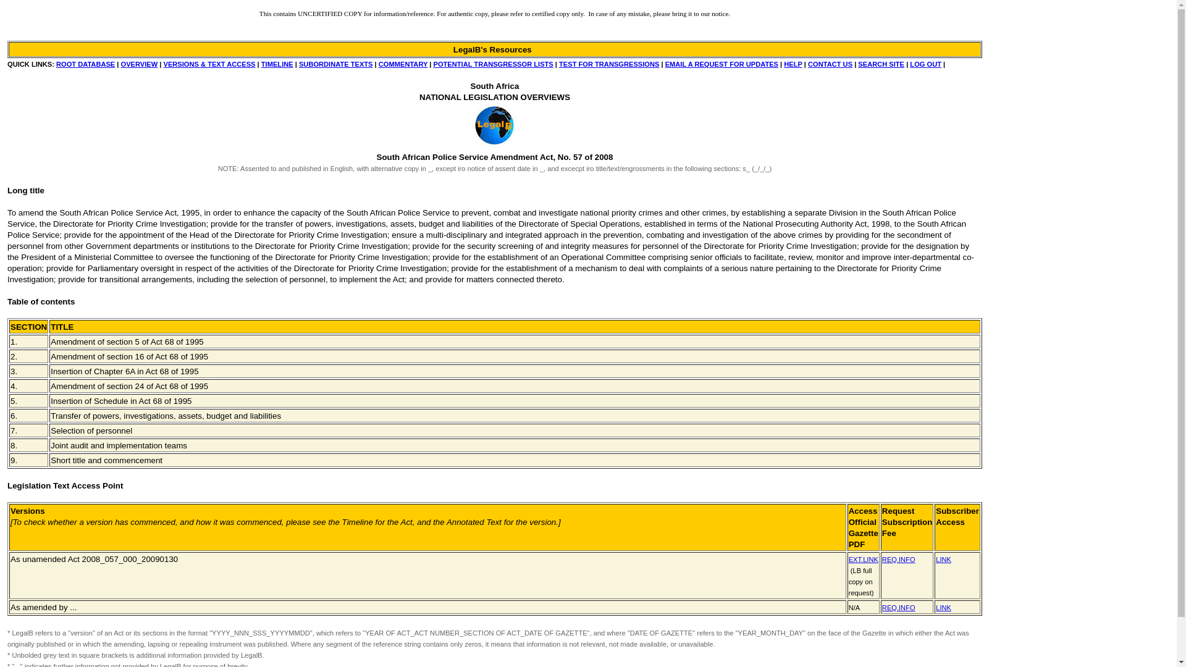 The image size is (1186, 667). I want to click on REQ.INFO, so click(899, 558).